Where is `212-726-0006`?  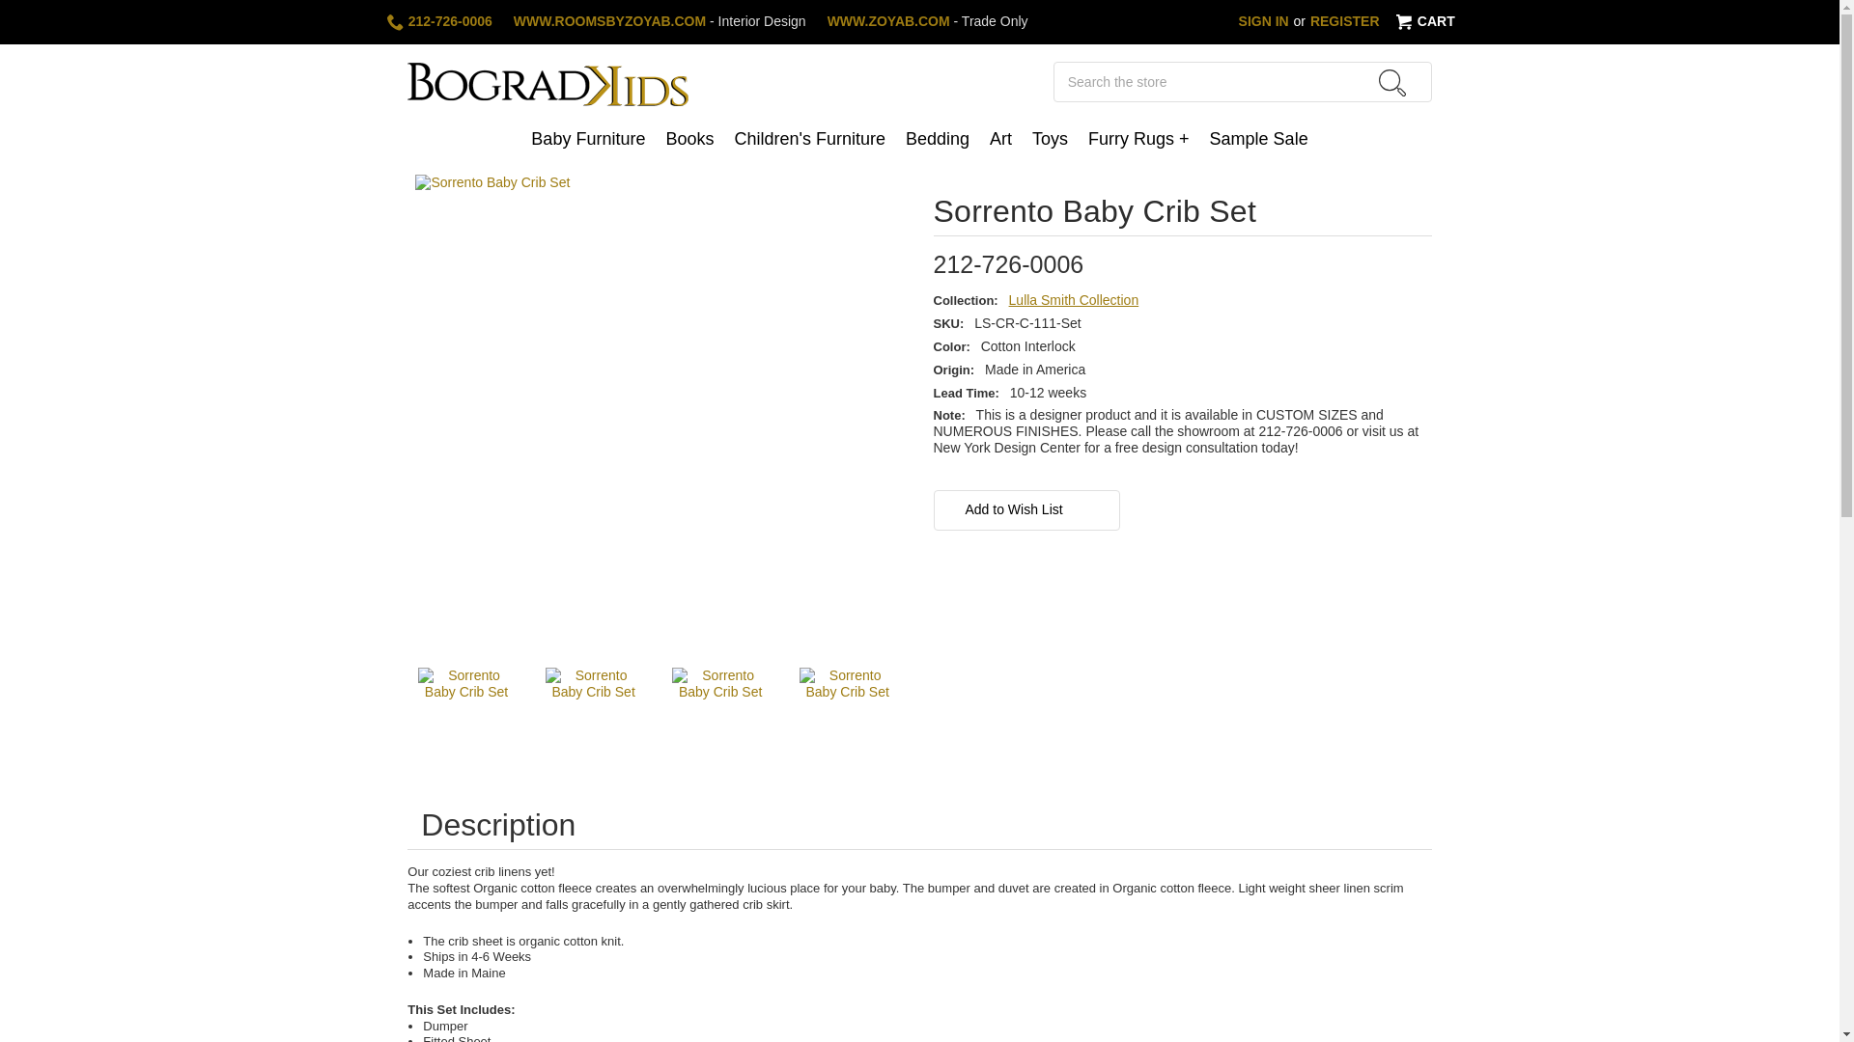 212-726-0006 is located at coordinates (438, 22).